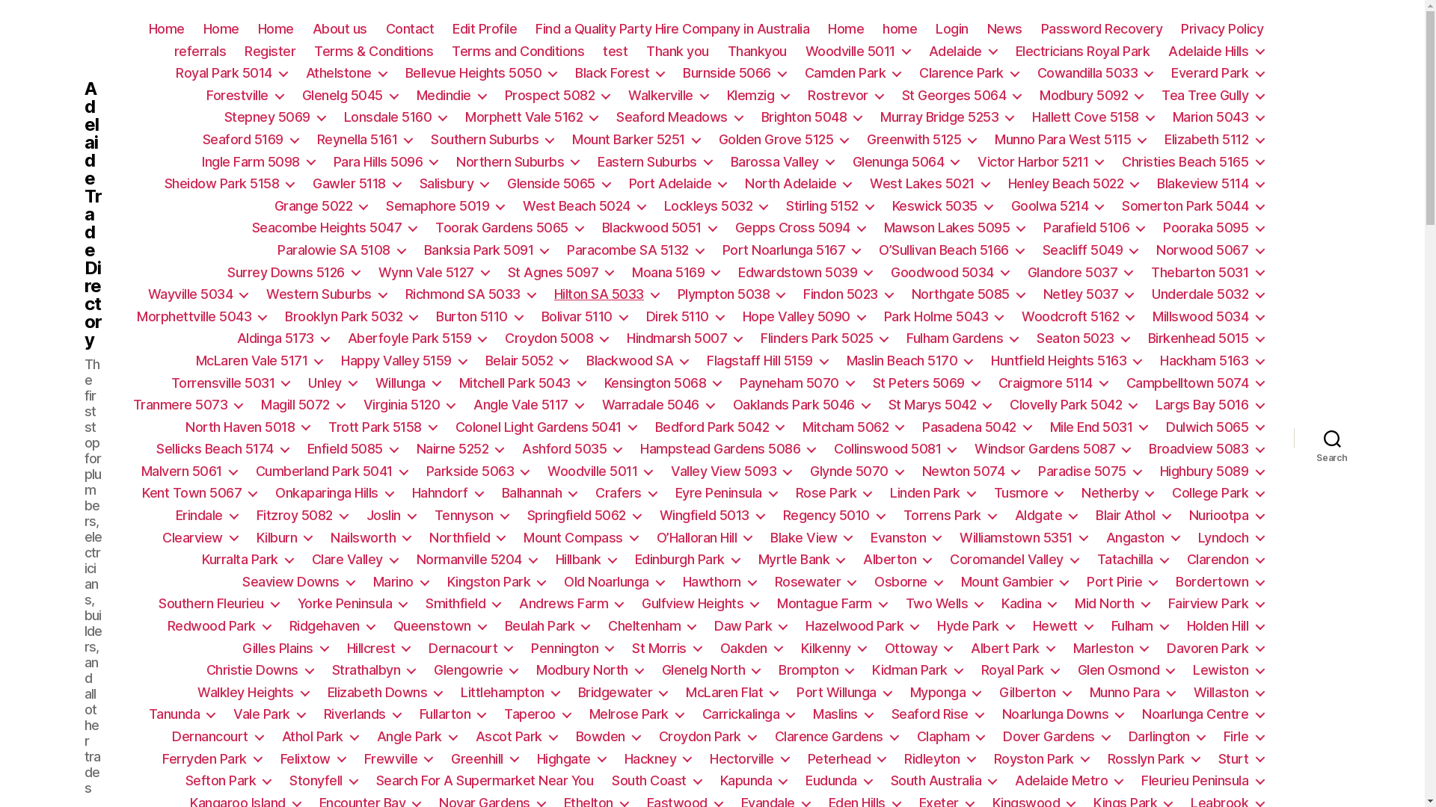 The width and height of the screenshot is (1436, 807). I want to click on Christies Beach 5165, so click(1192, 162).